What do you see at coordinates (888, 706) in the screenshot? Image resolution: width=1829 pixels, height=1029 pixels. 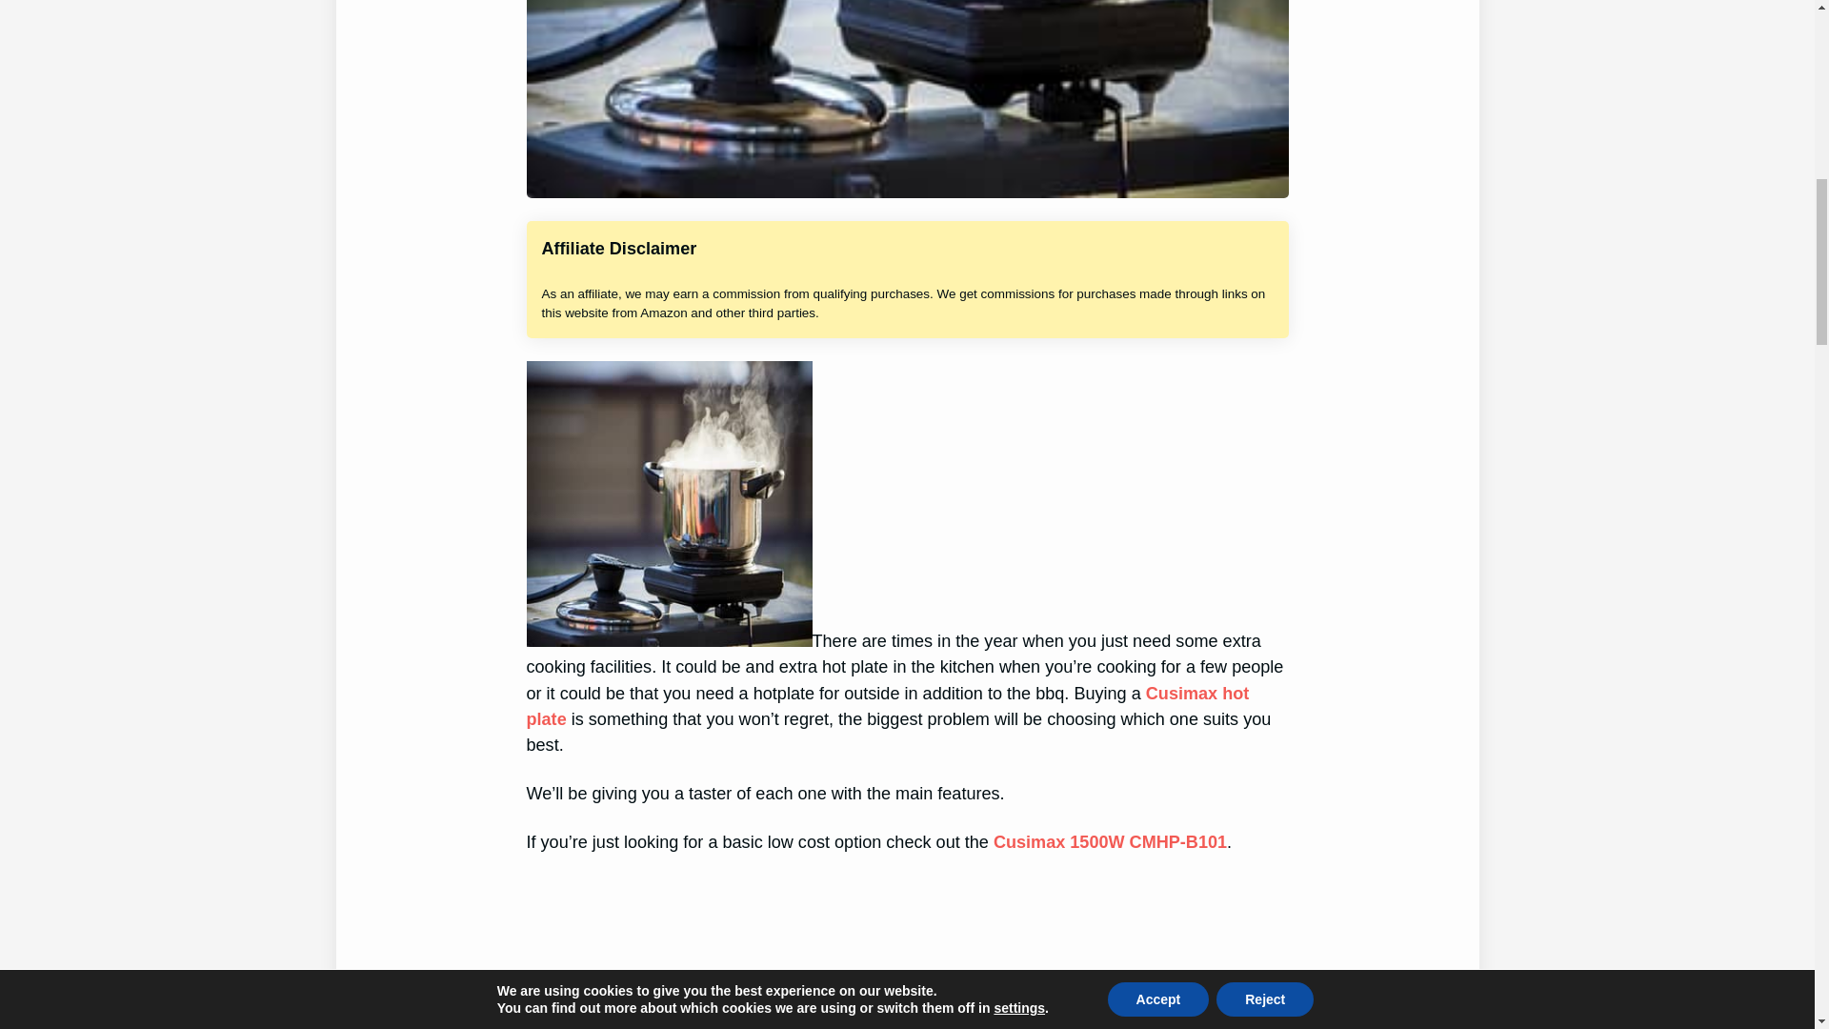 I see `Cusimax hot plate` at bounding box center [888, 706].